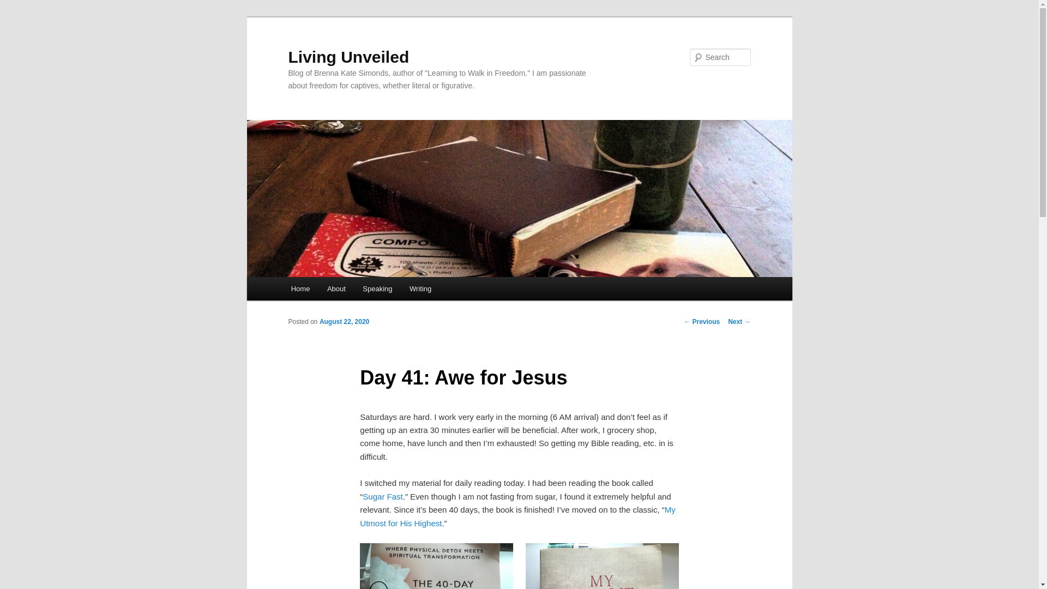 The image size is (1047, 589). Describe the element at coordinates (377, 288) in the screenshot. I see `Speaking` at that location.